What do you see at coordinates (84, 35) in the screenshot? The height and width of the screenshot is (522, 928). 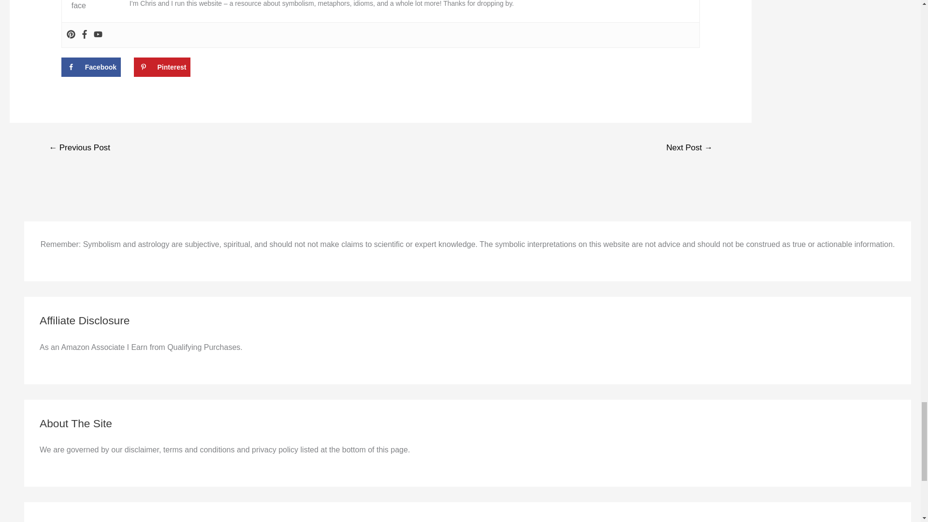 I see `Facebook` at bounding box center [84, 35].